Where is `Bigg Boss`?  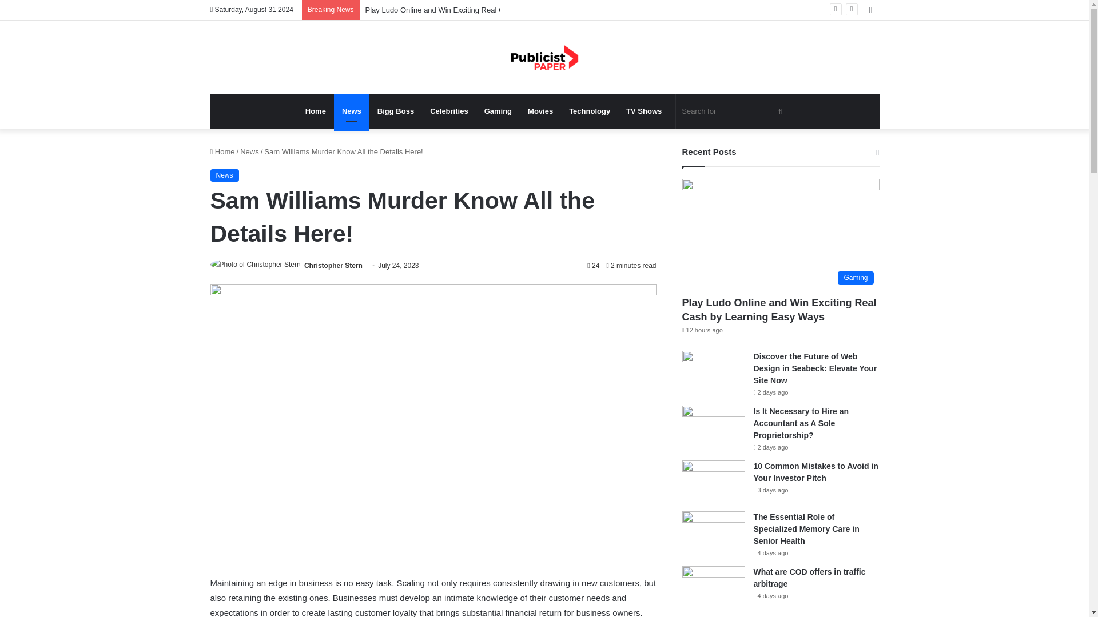 Bigg Boss is located at coordinates (395, 111).